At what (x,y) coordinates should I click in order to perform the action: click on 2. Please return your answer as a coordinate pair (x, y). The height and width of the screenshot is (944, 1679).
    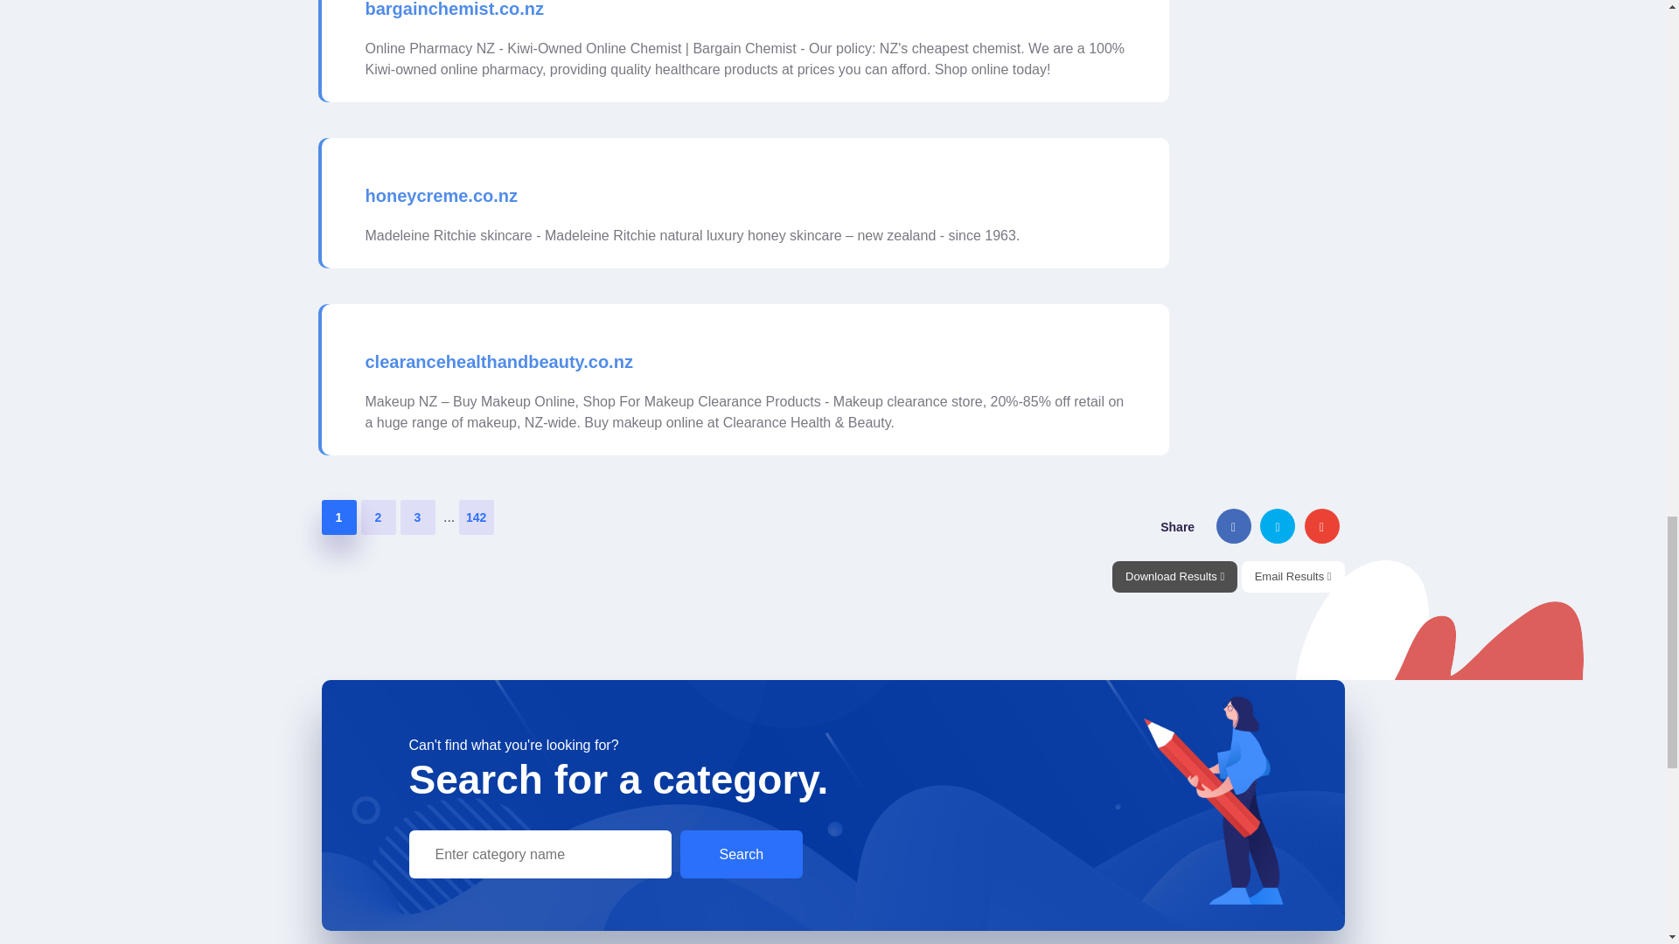
    Looking at the image, I should click on (378, 517).